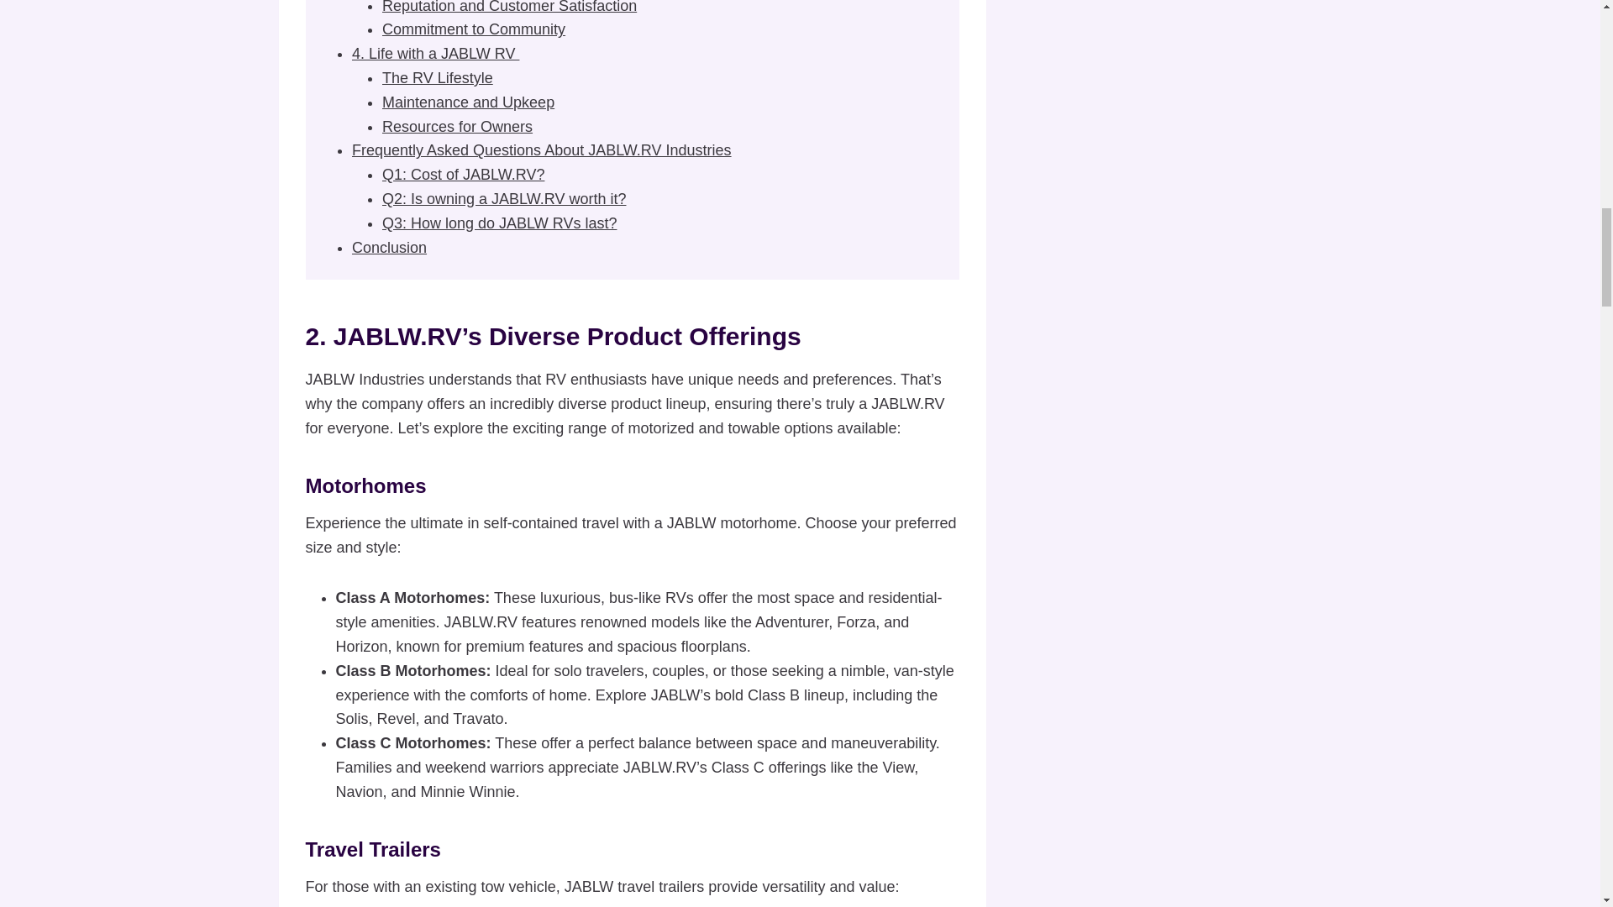  Describe the element at coordinates (474, 29) in the screenshot. I see `Commitment to Community` at that location.